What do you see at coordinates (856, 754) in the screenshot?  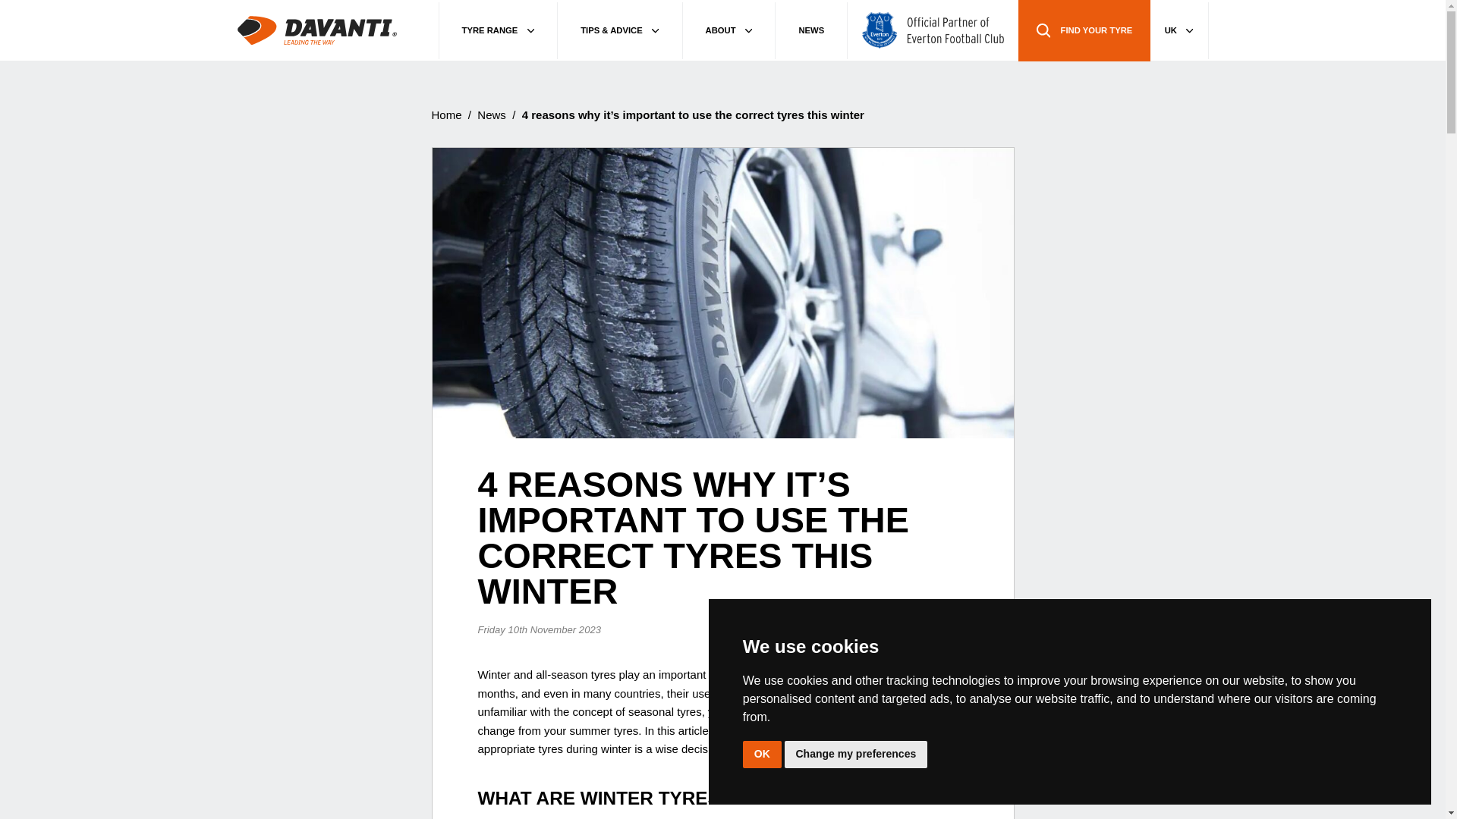 I see `Change my preferences` at bounding box center [856, 754].